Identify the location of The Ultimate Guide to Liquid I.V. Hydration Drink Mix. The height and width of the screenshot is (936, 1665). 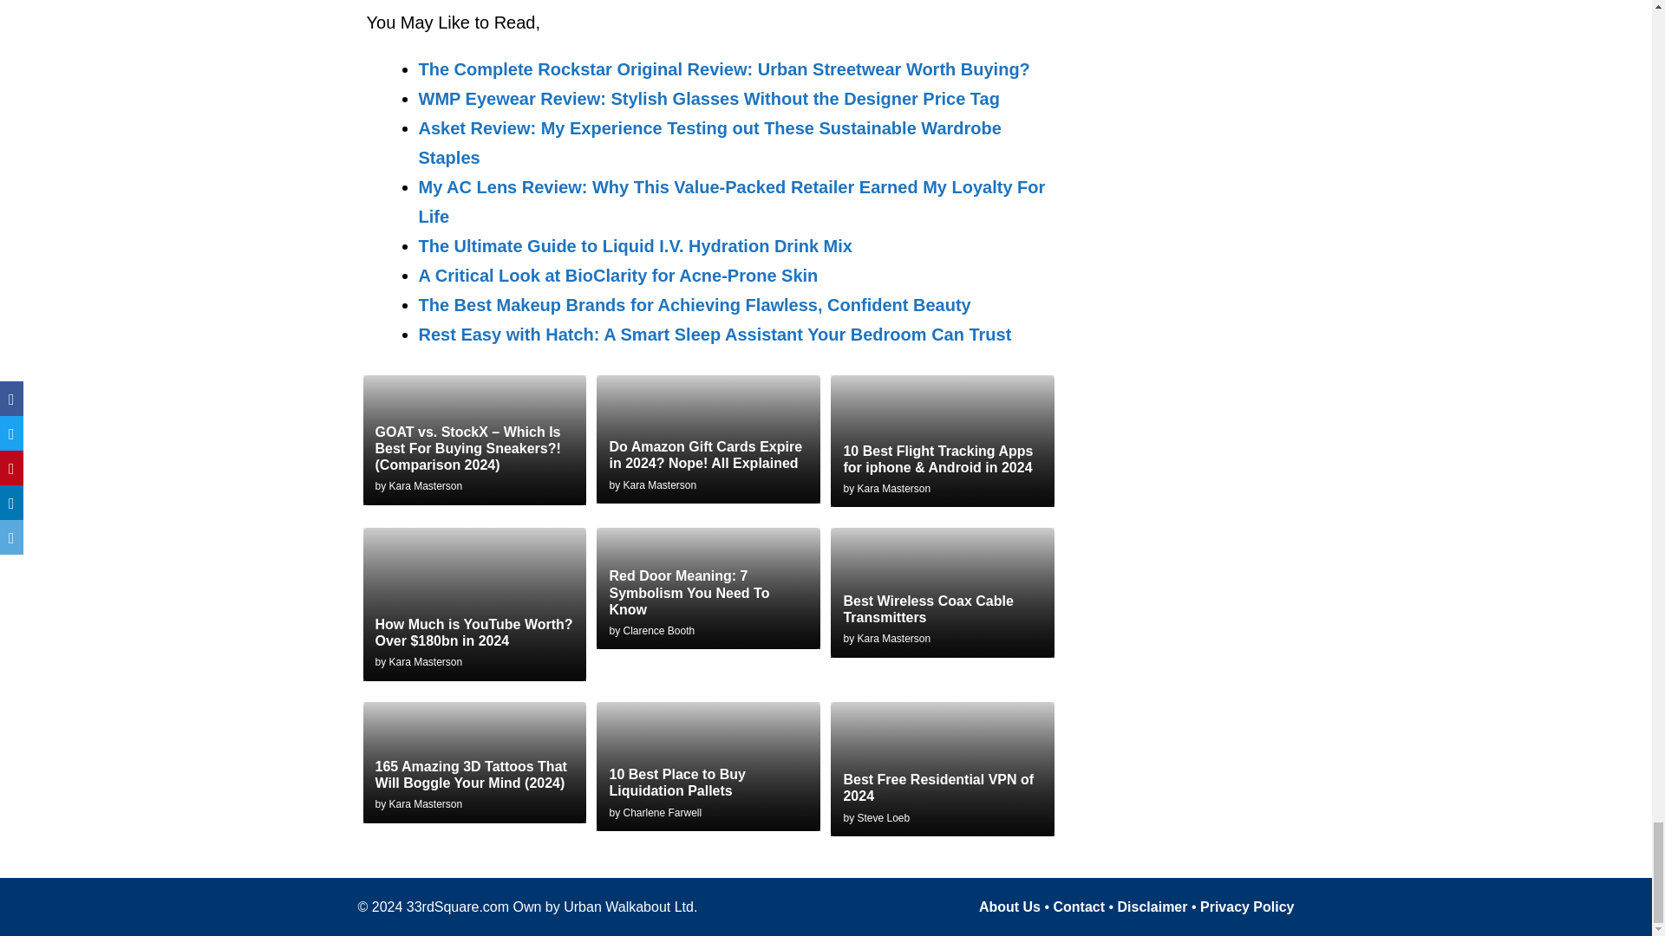
(634, 246).